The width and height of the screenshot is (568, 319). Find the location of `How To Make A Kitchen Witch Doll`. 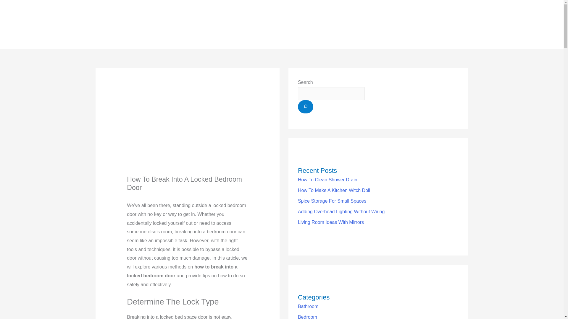

How To Make A Kitchen Witch Doll is located at coordinates (334, 190).